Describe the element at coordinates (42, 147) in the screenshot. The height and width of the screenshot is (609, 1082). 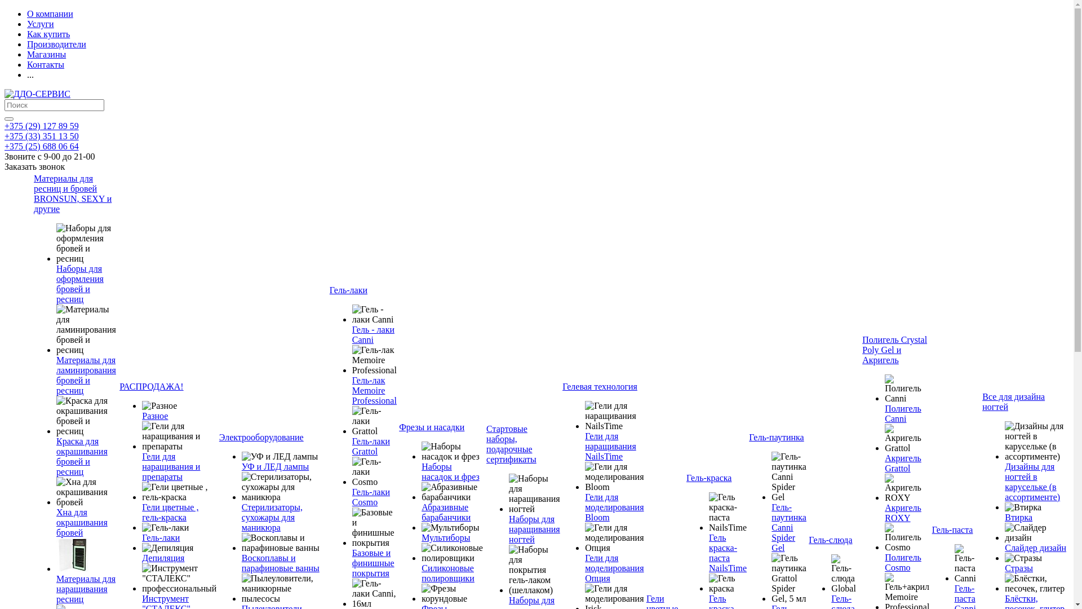
I see `+375 (25) 688 06 64` at that location.